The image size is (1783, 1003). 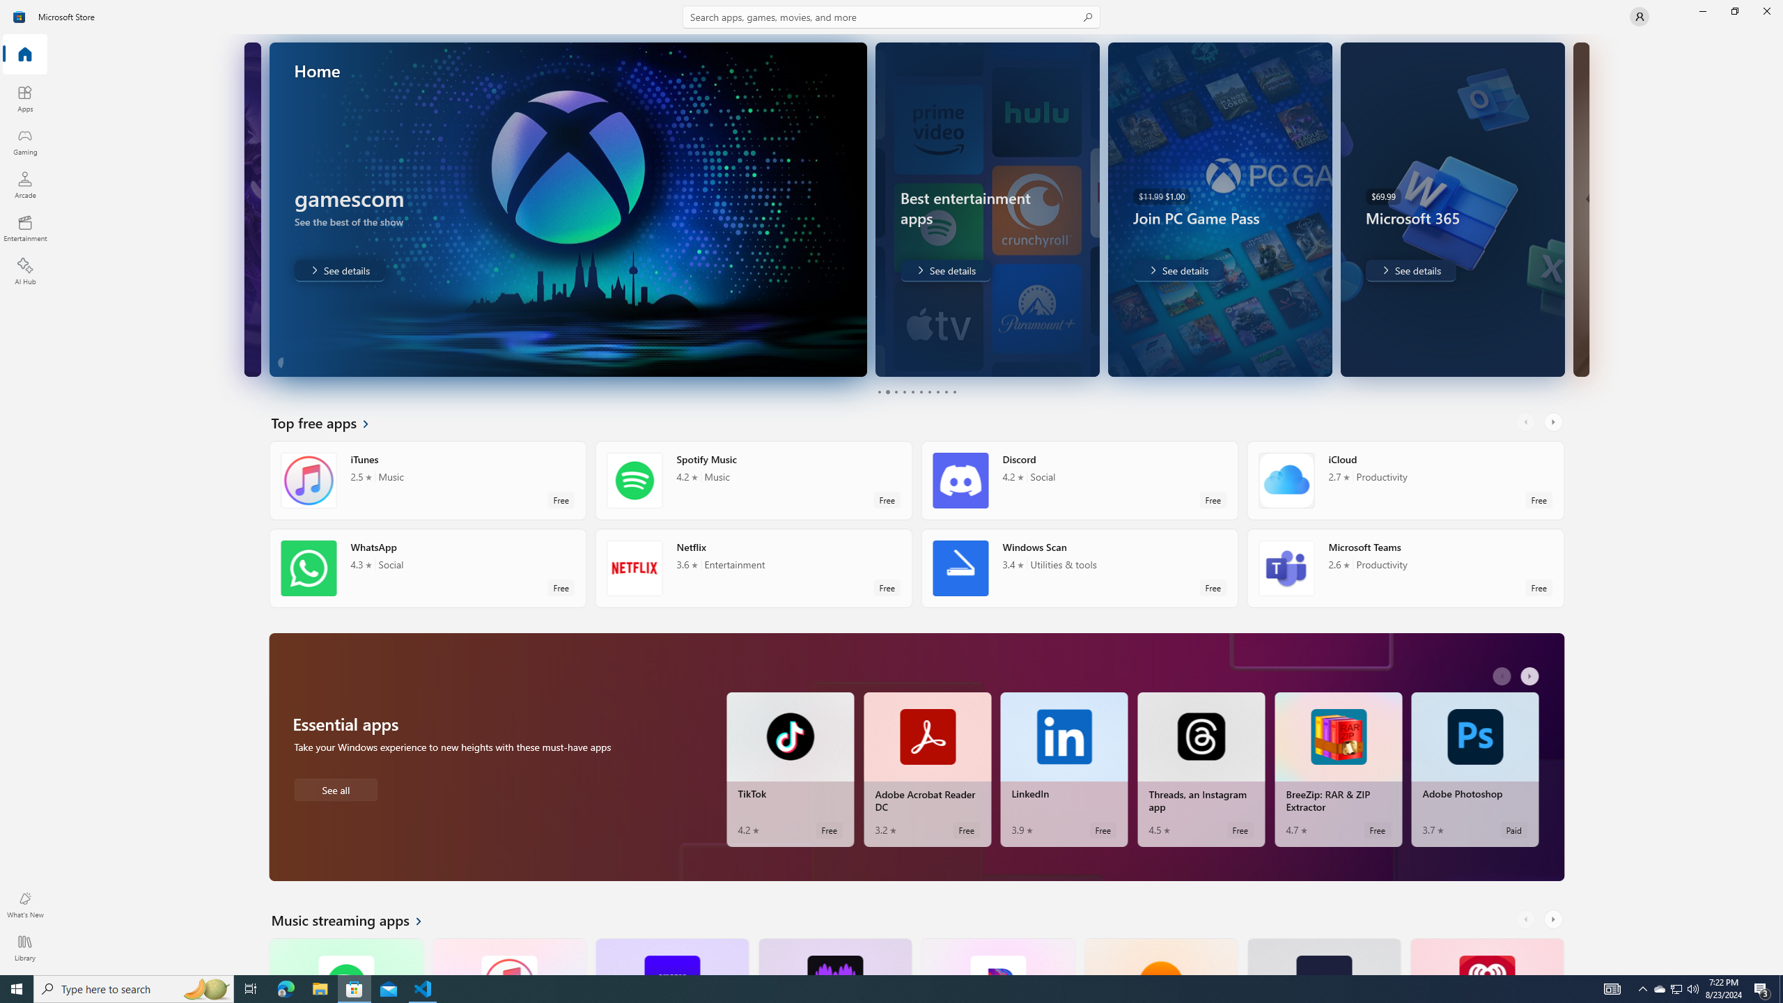 I want to click on Restore Microsoft Store, so click(x=1734, y=11).